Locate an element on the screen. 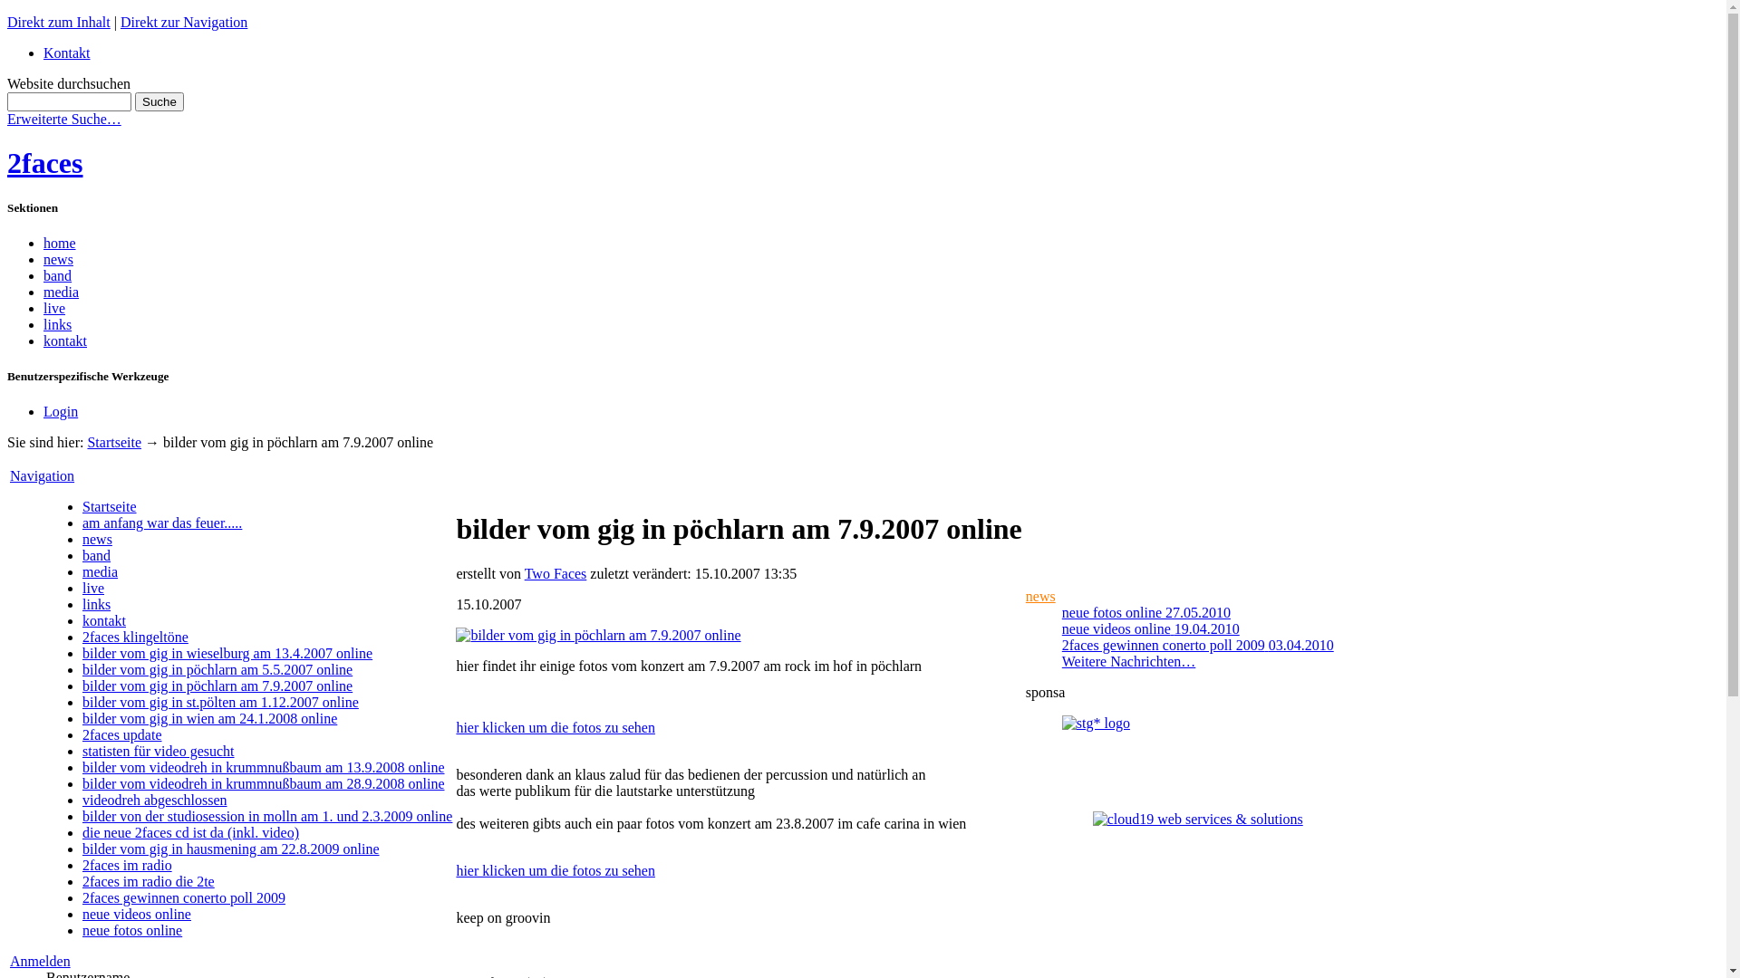  band is located at coordinates (58, 275).